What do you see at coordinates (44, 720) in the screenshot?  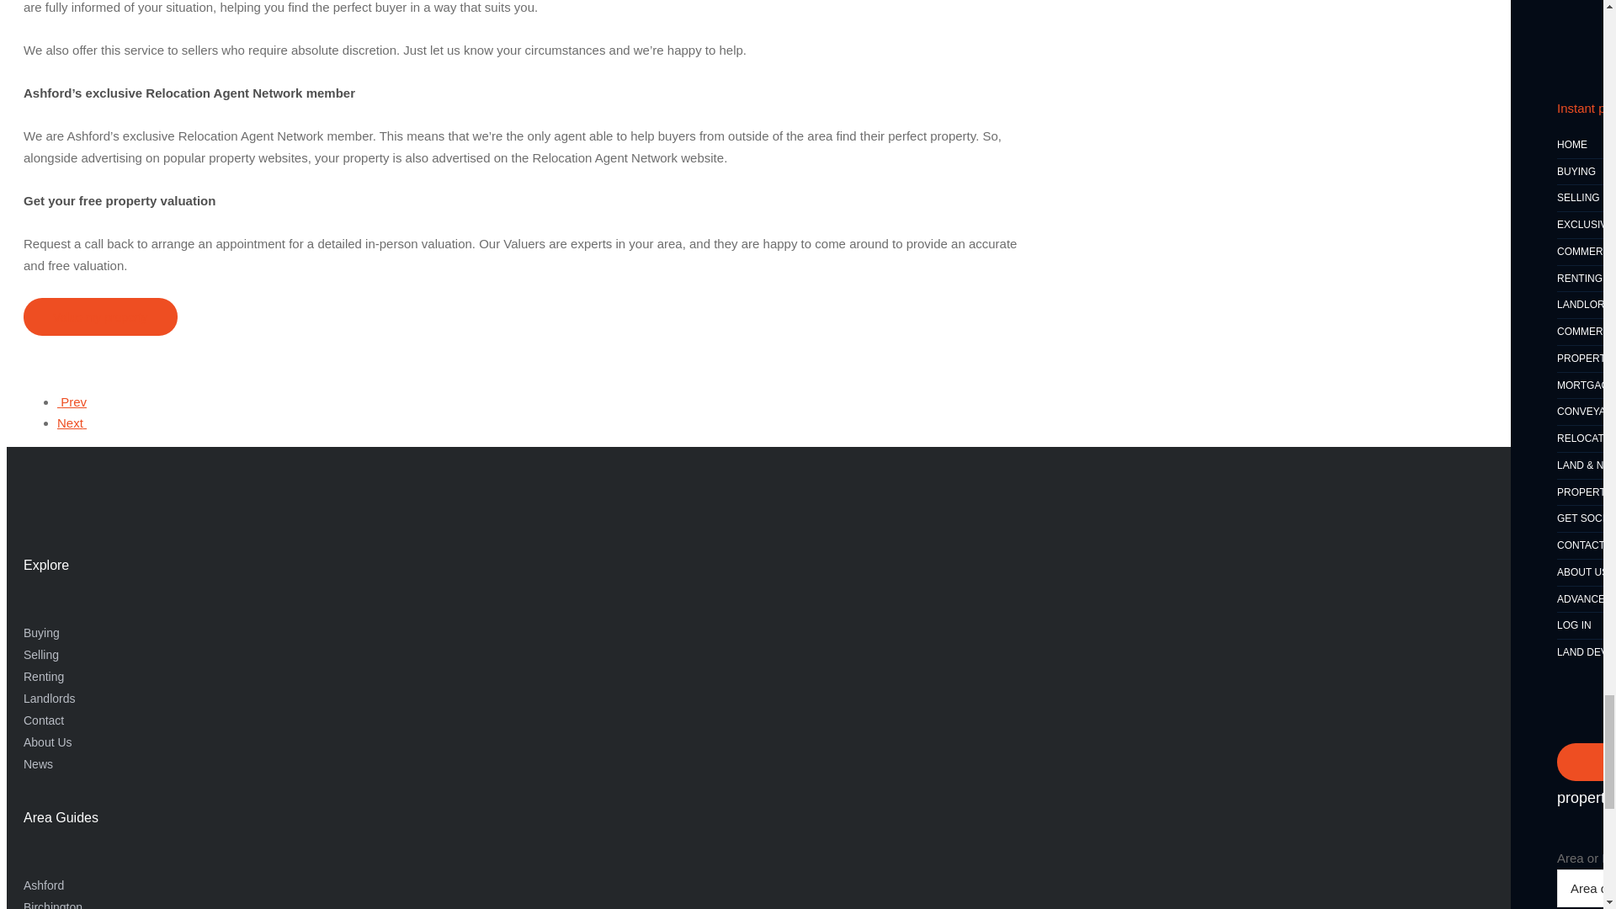 I see `Contact` at bounding box center [44, 720].